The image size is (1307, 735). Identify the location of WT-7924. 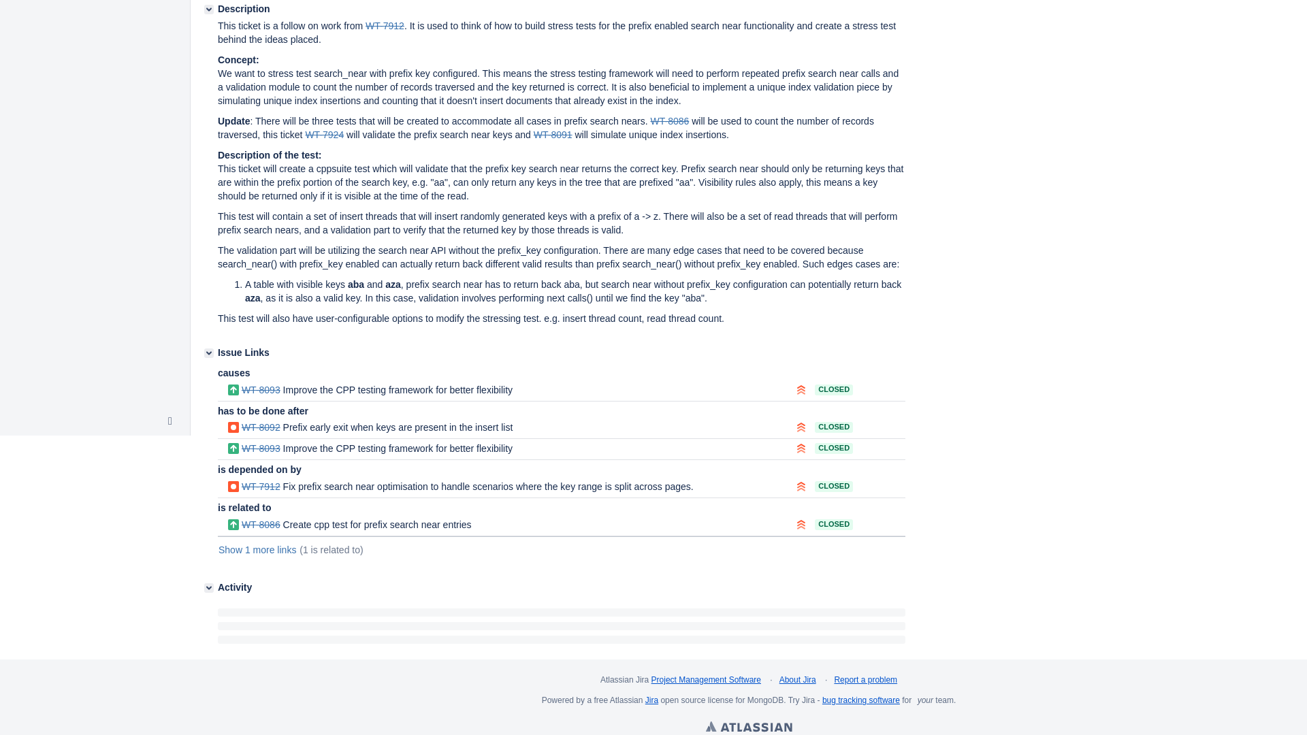
(324, 135).